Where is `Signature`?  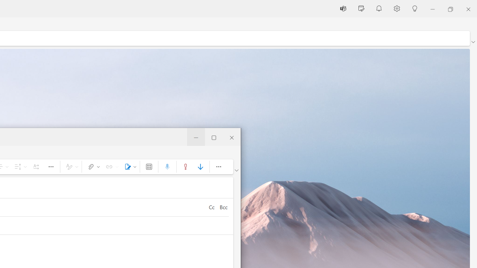 Signature is located at coordinates (129, 167).